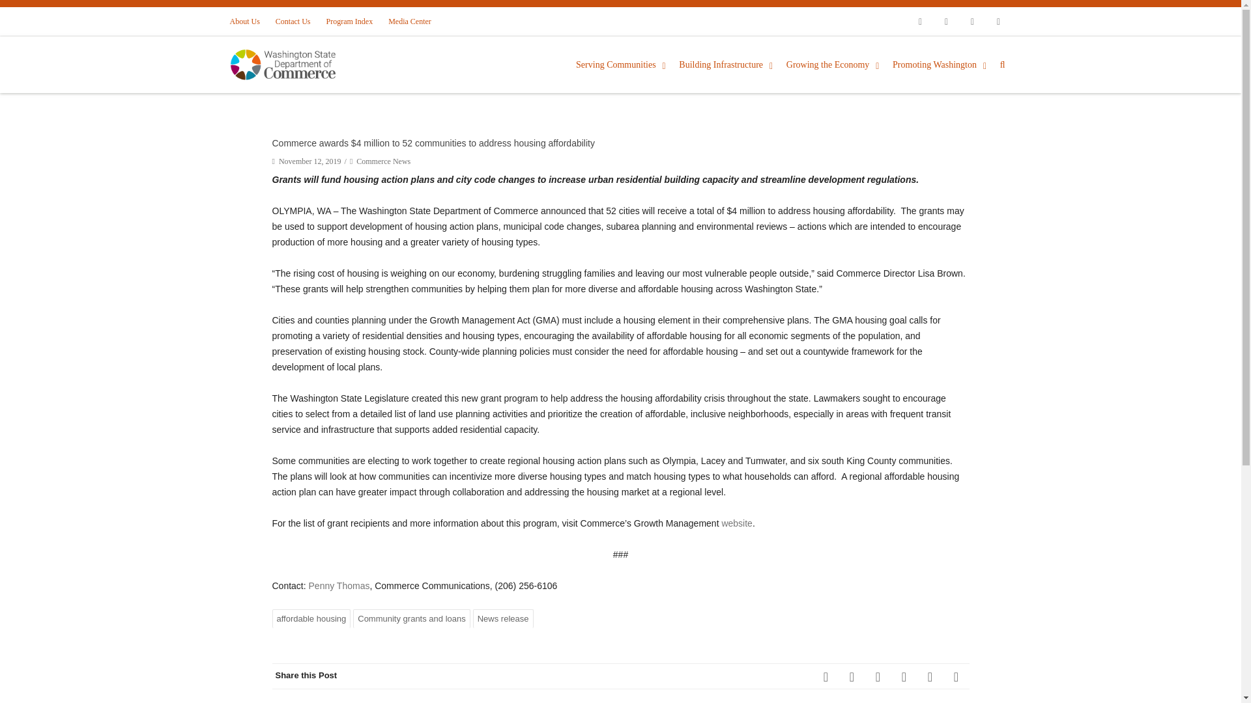 The height and width of the screenshot is (703, 1251). Describe the element at coordinates (930, 676) in the screenshot. I see `LinkedIn` at that location.